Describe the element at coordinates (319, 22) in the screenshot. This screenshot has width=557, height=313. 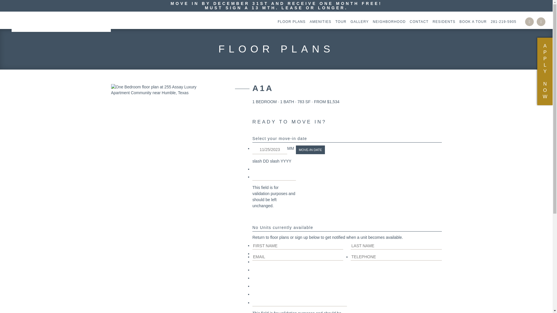
I see `AMENITIES` at that location.